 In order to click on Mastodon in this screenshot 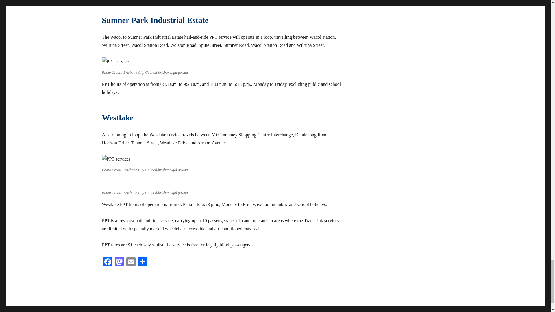, I will do `click(119, 262)`.